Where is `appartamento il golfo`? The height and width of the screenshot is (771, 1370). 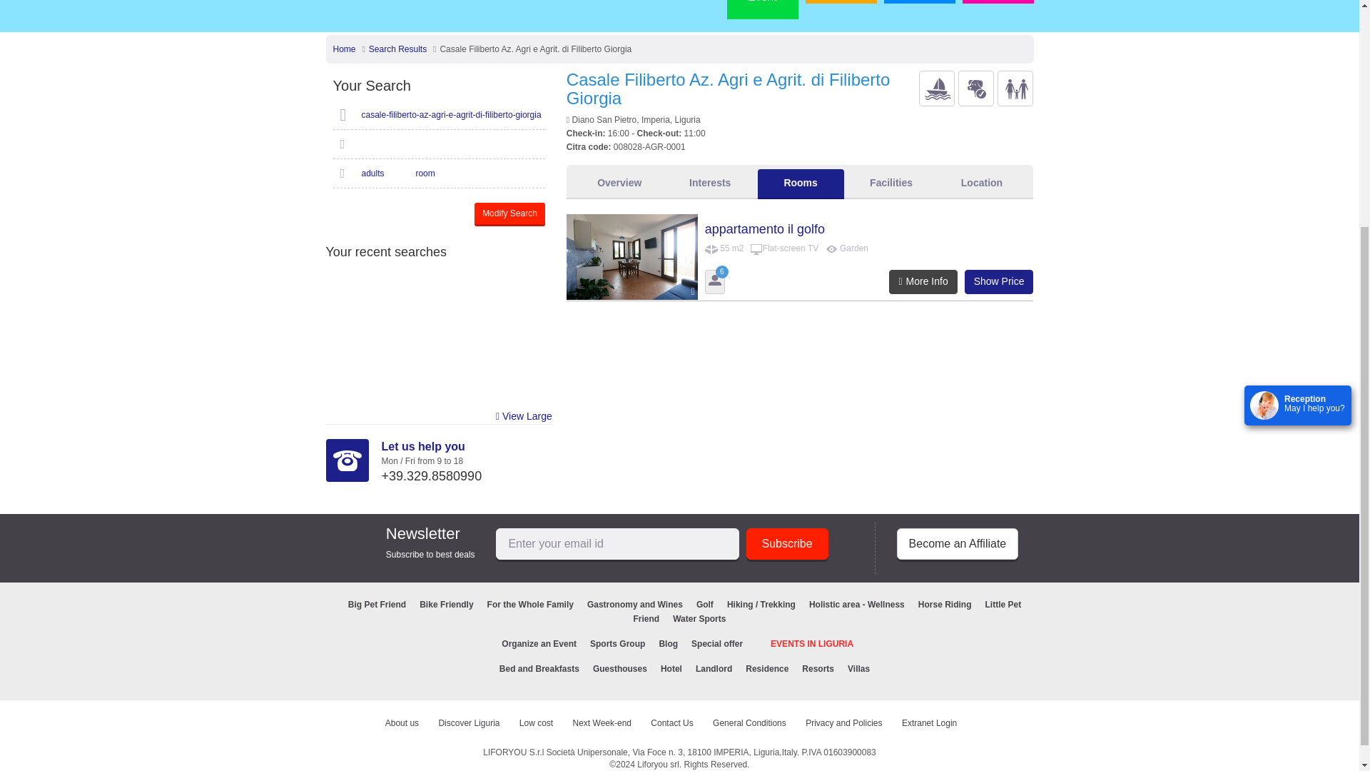 appartamento il golfo is located at coordinates (632, 257).